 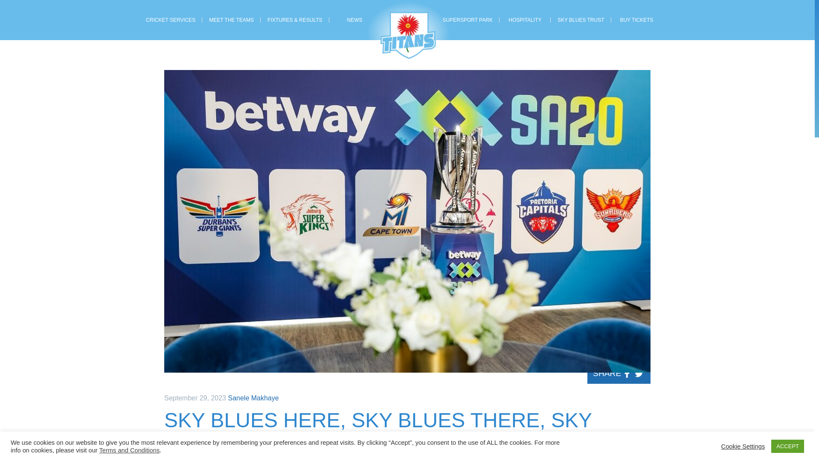 I want to click on MEET THE TEAMS, so click(x=231, y=20).